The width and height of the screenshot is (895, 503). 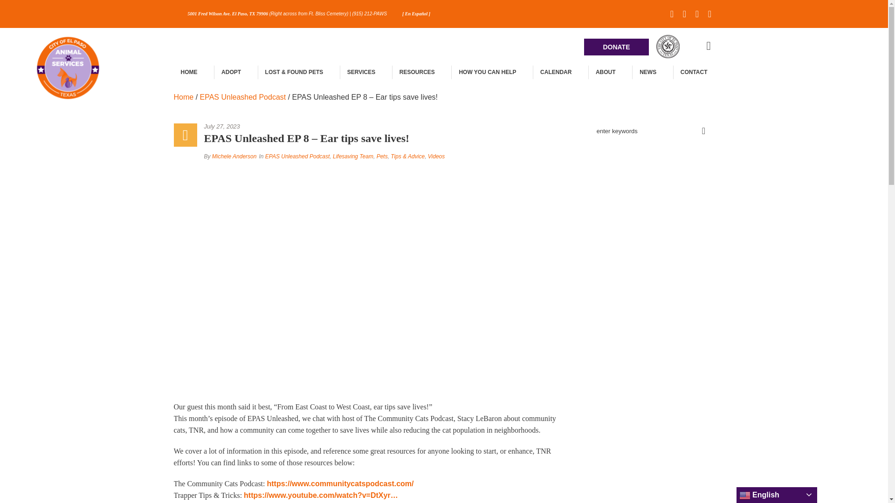 What do you see at coordinates (616, 47) in the screenshot?
I see `DONATE` at bounding box center [616, 47].